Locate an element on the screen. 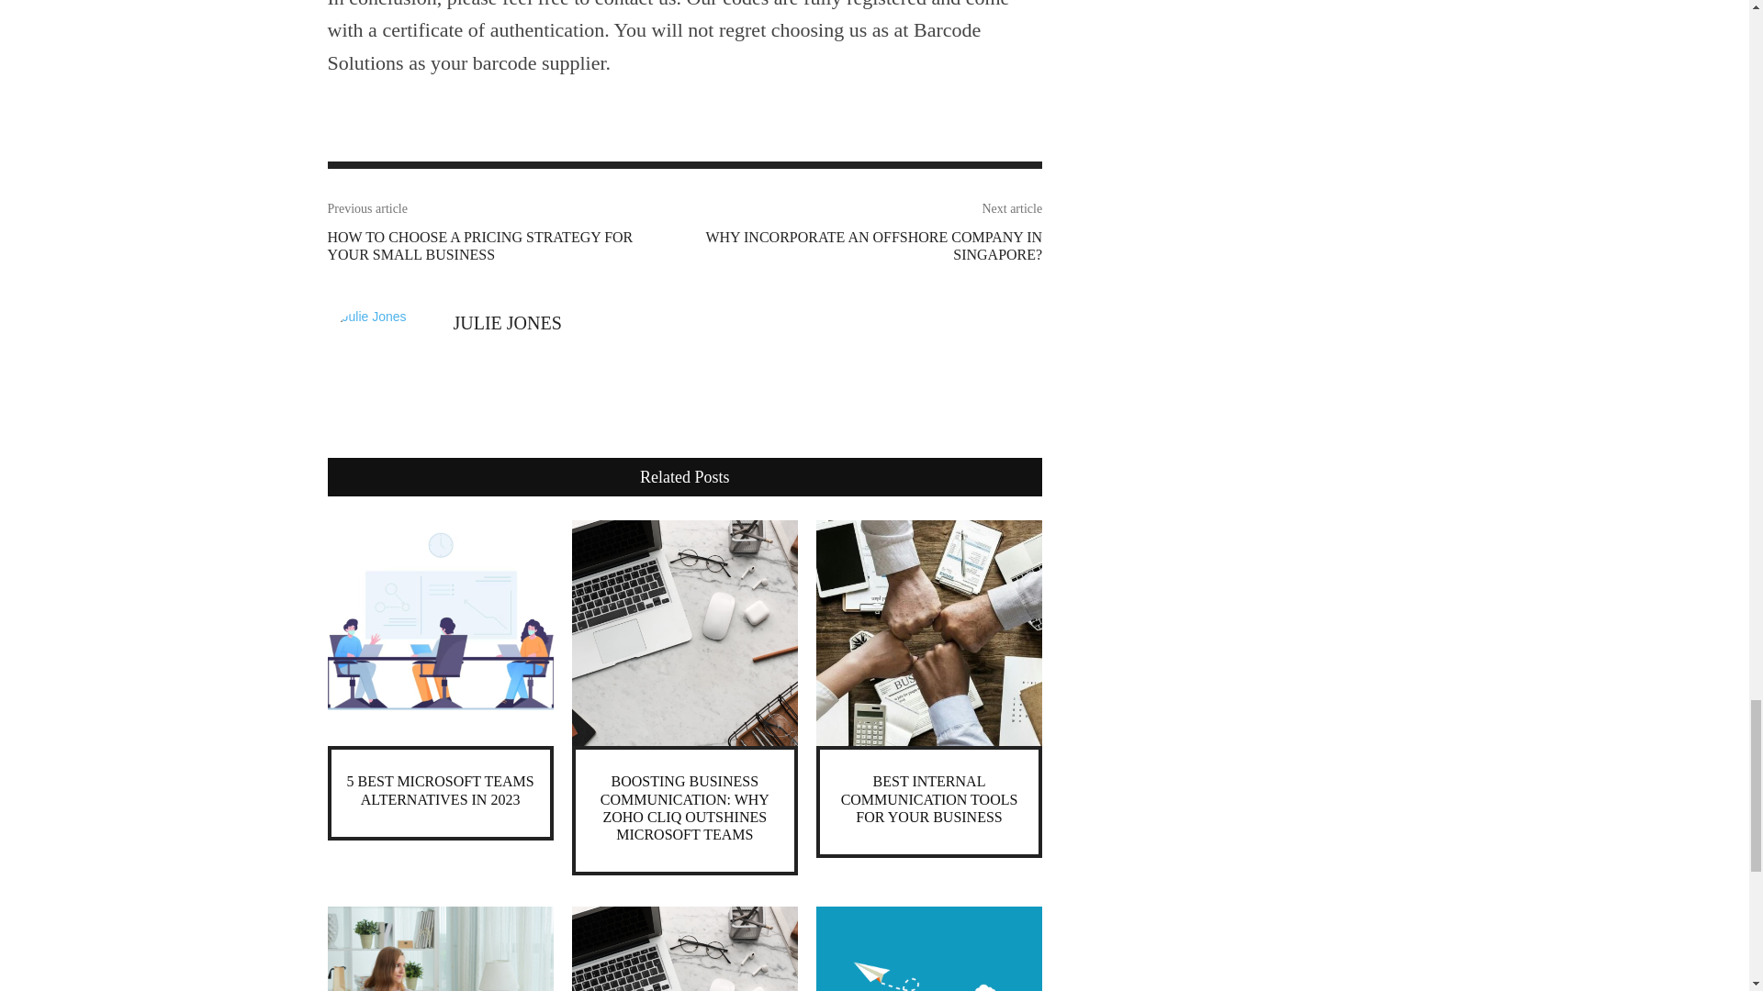  HOW TO CHOOSE A PRICING STRATEGY FOR YOUR SMALL BUSINESS is located at coordinates (479, 246).